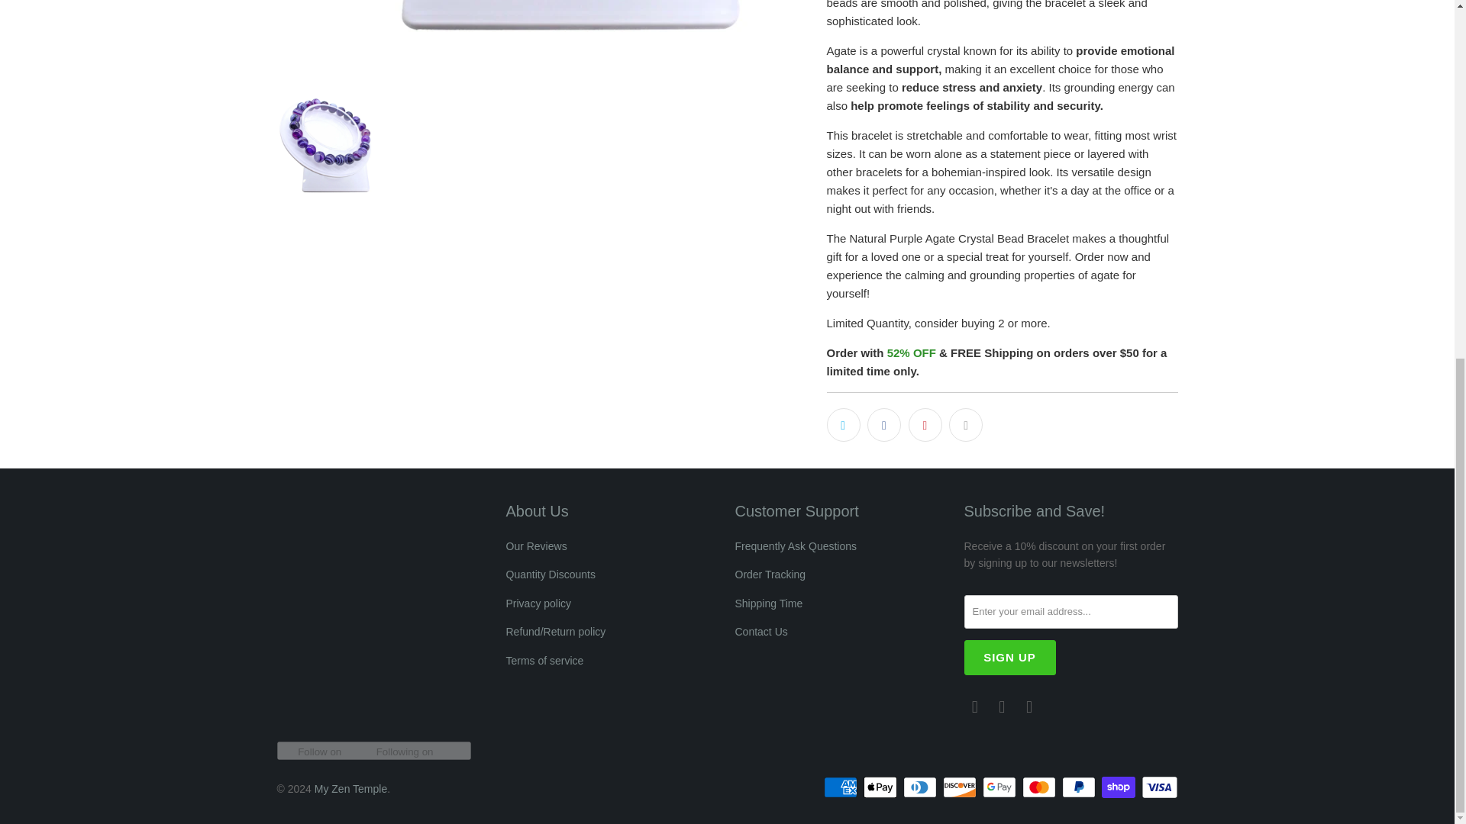 The height and width of the screenshot is (824, 1466). I want to click on Mastercard, so click(1040, 787).